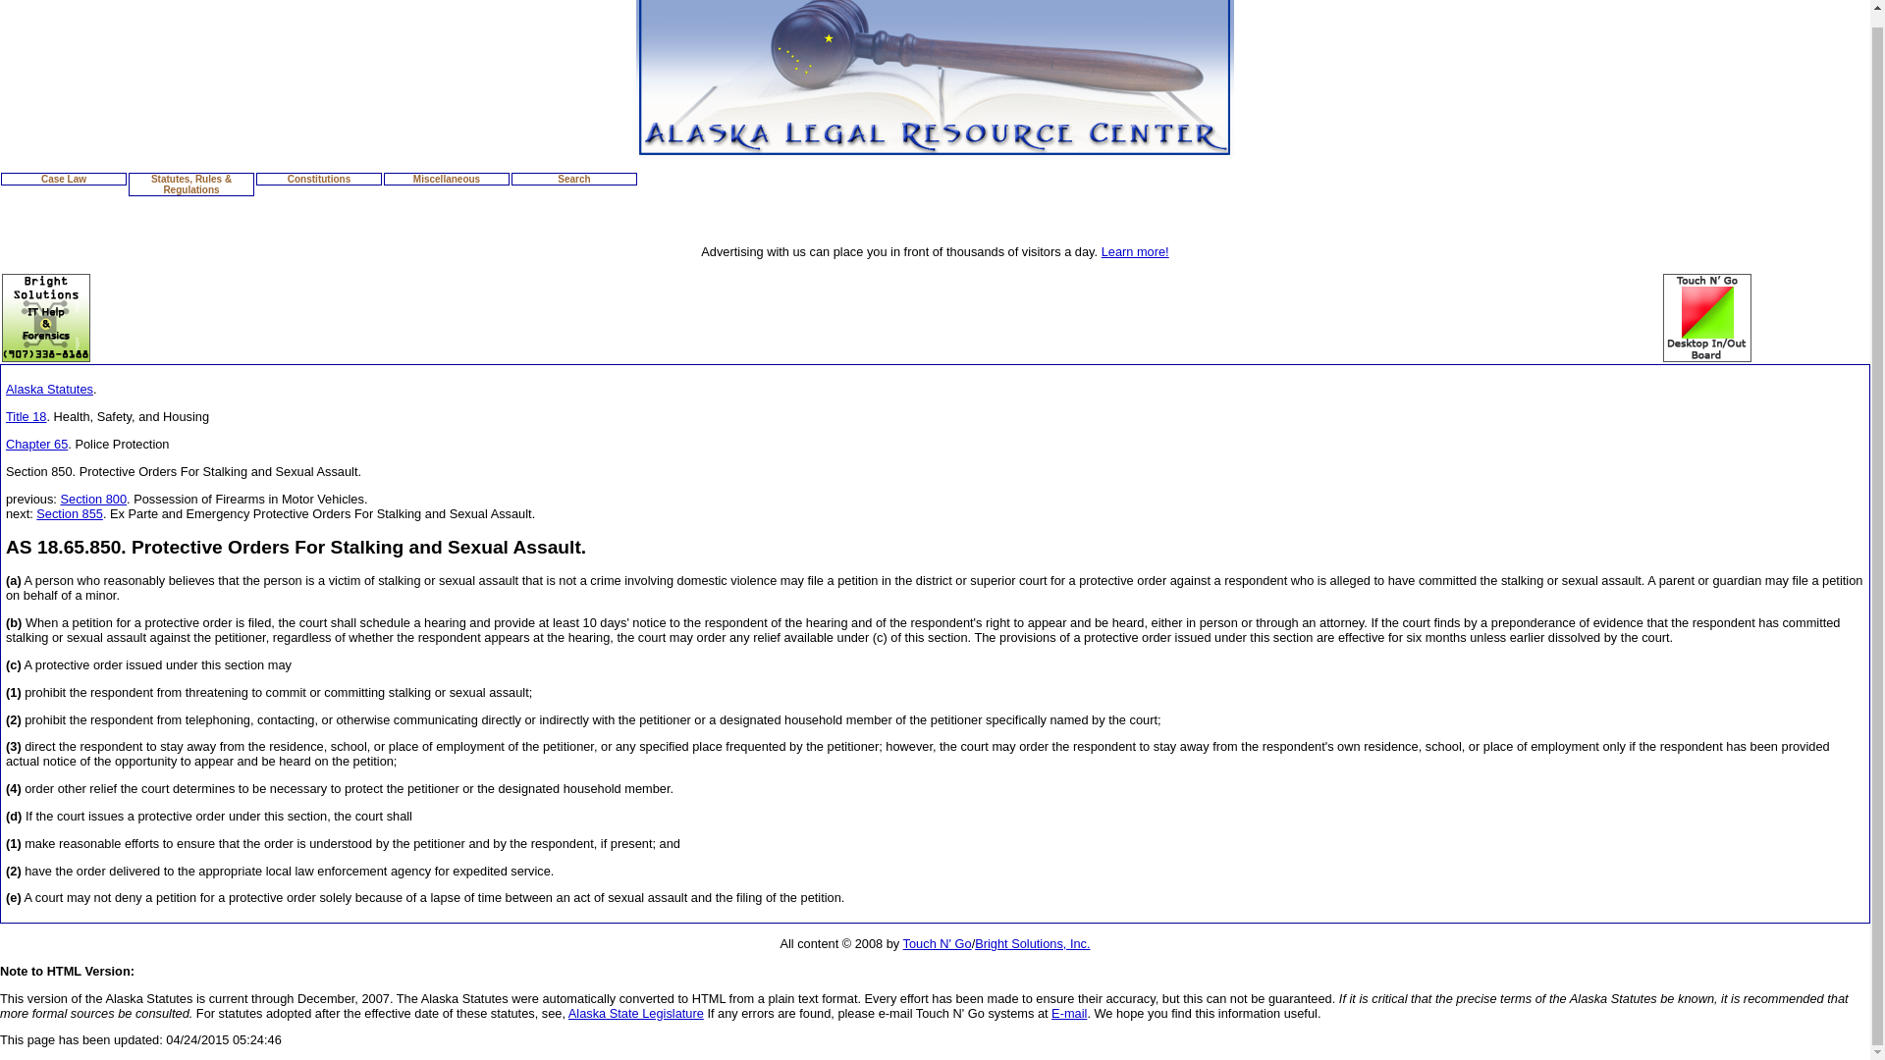  Describe the element at coordinates (92, 499) in the screenshot. I see `Section 800` at that location.